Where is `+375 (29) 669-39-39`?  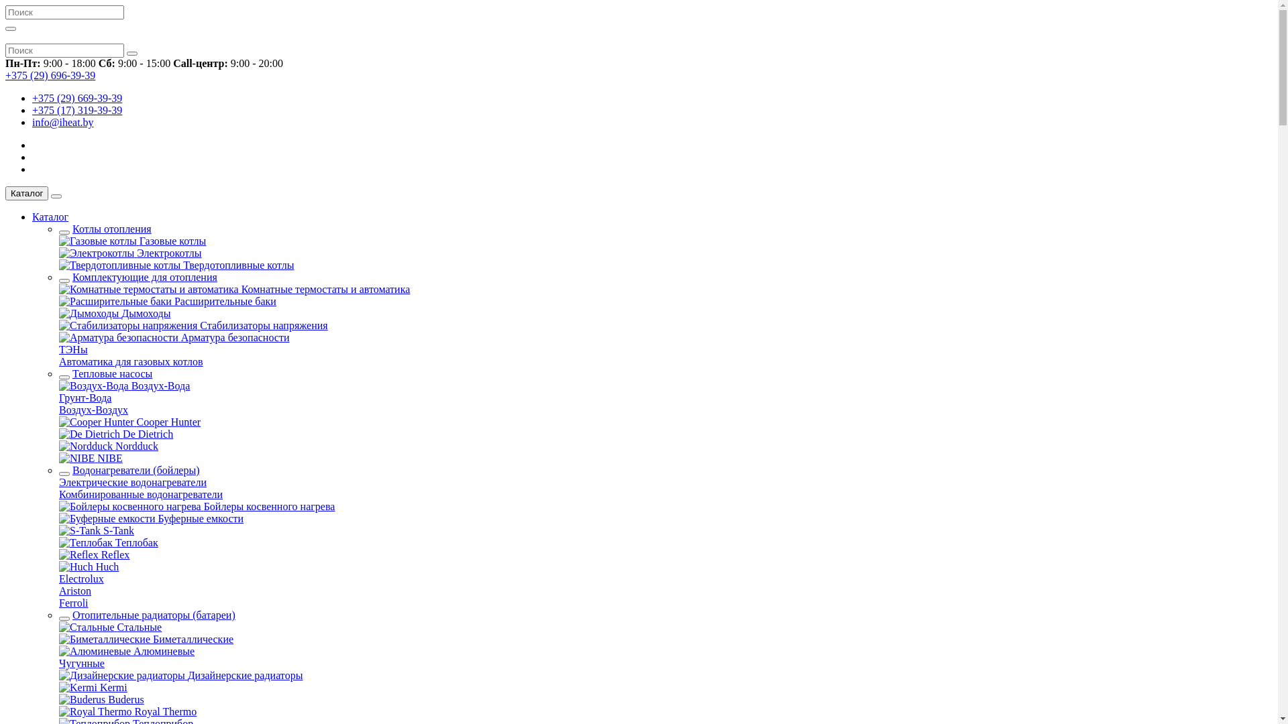 +375 (29) 669-39-39 is located at coordinates (77, 98).